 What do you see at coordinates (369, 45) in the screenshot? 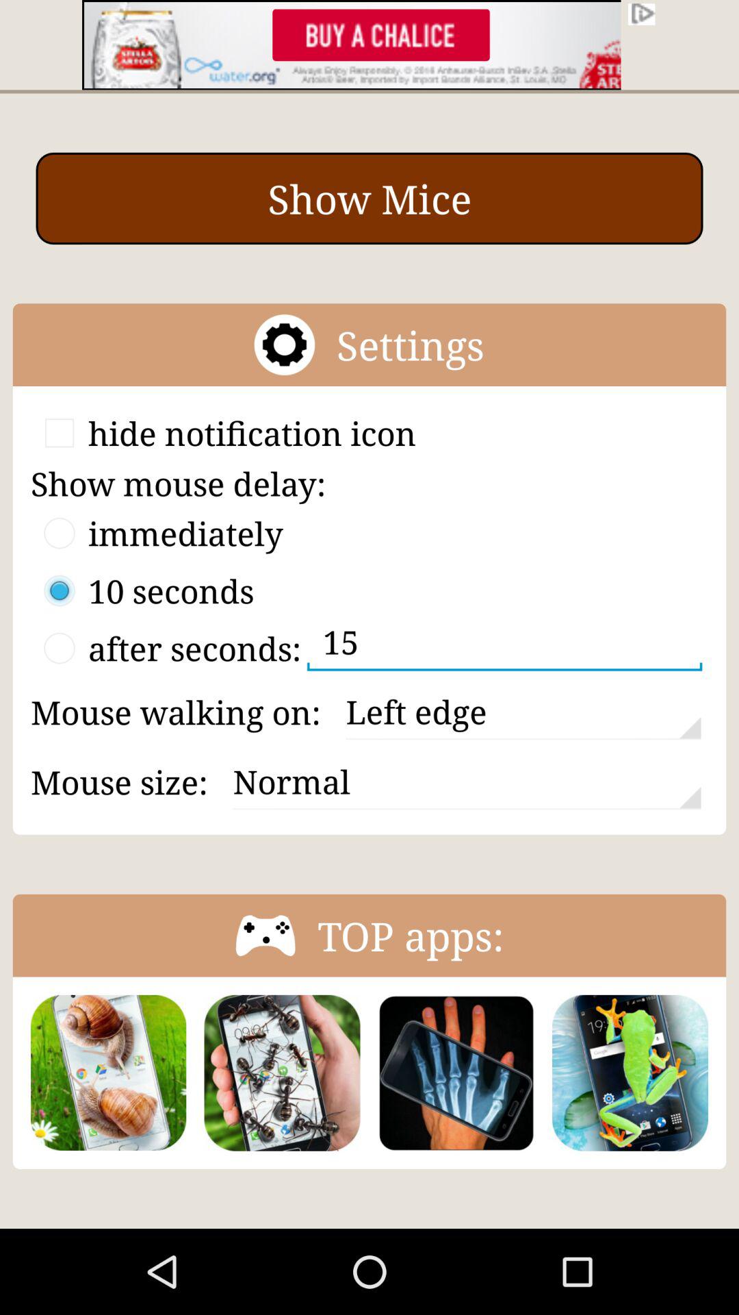
I see `go to the advertised site` at bounding box center [369, 45].